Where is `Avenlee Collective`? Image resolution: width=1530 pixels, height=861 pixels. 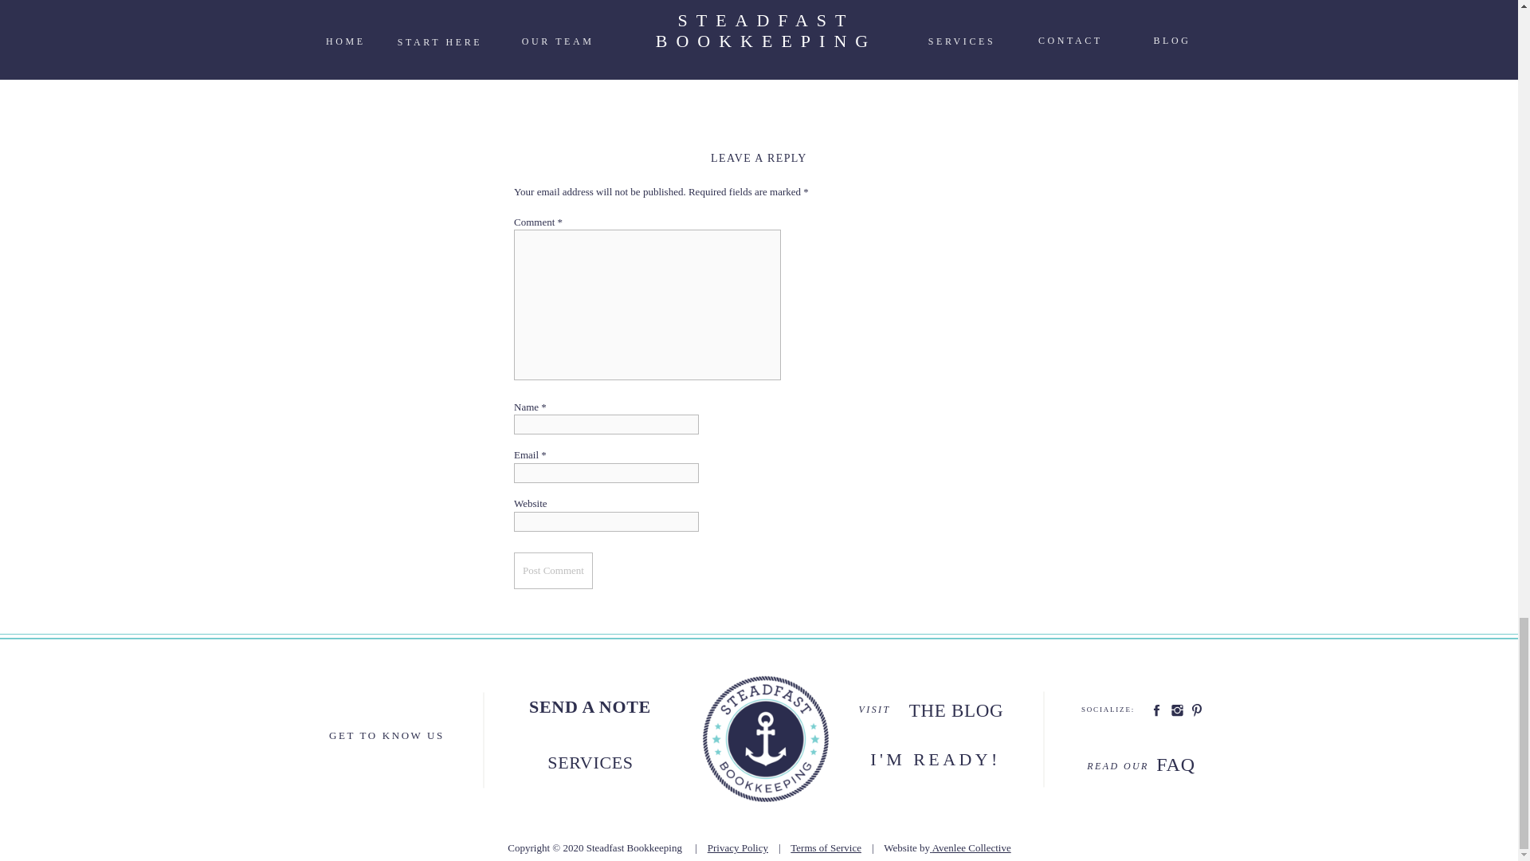
Avenlee Collective is located at coordinates (971, 848).